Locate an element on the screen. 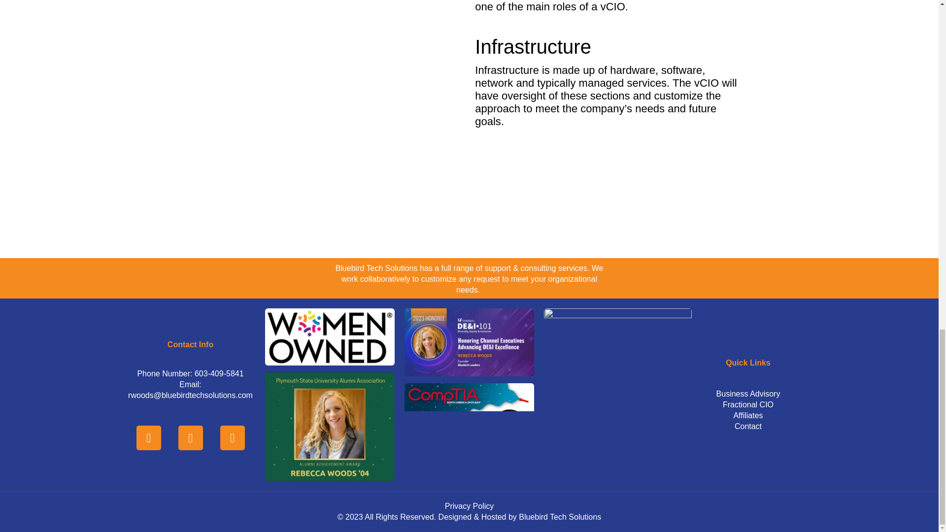 The width and height of the screenshot is (946, 532). Fractional CIO is located at coordinates (748, 405).